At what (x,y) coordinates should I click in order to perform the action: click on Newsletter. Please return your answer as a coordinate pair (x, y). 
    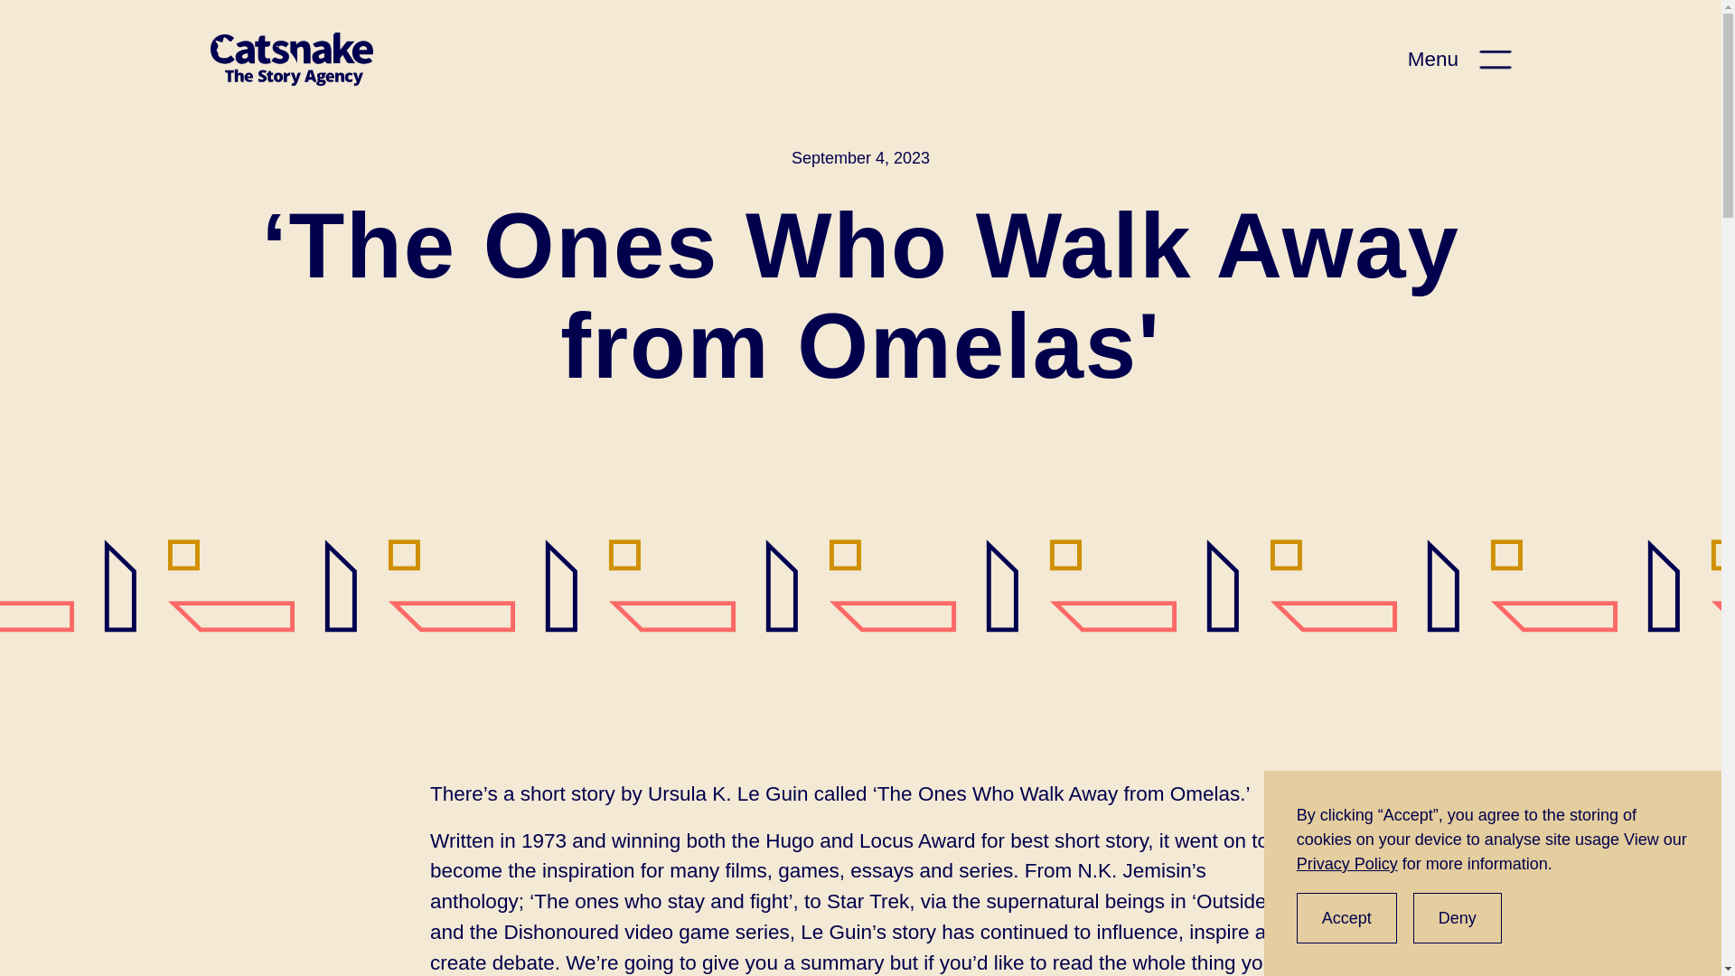
    Looking at the image, I should click on (1047, 748).